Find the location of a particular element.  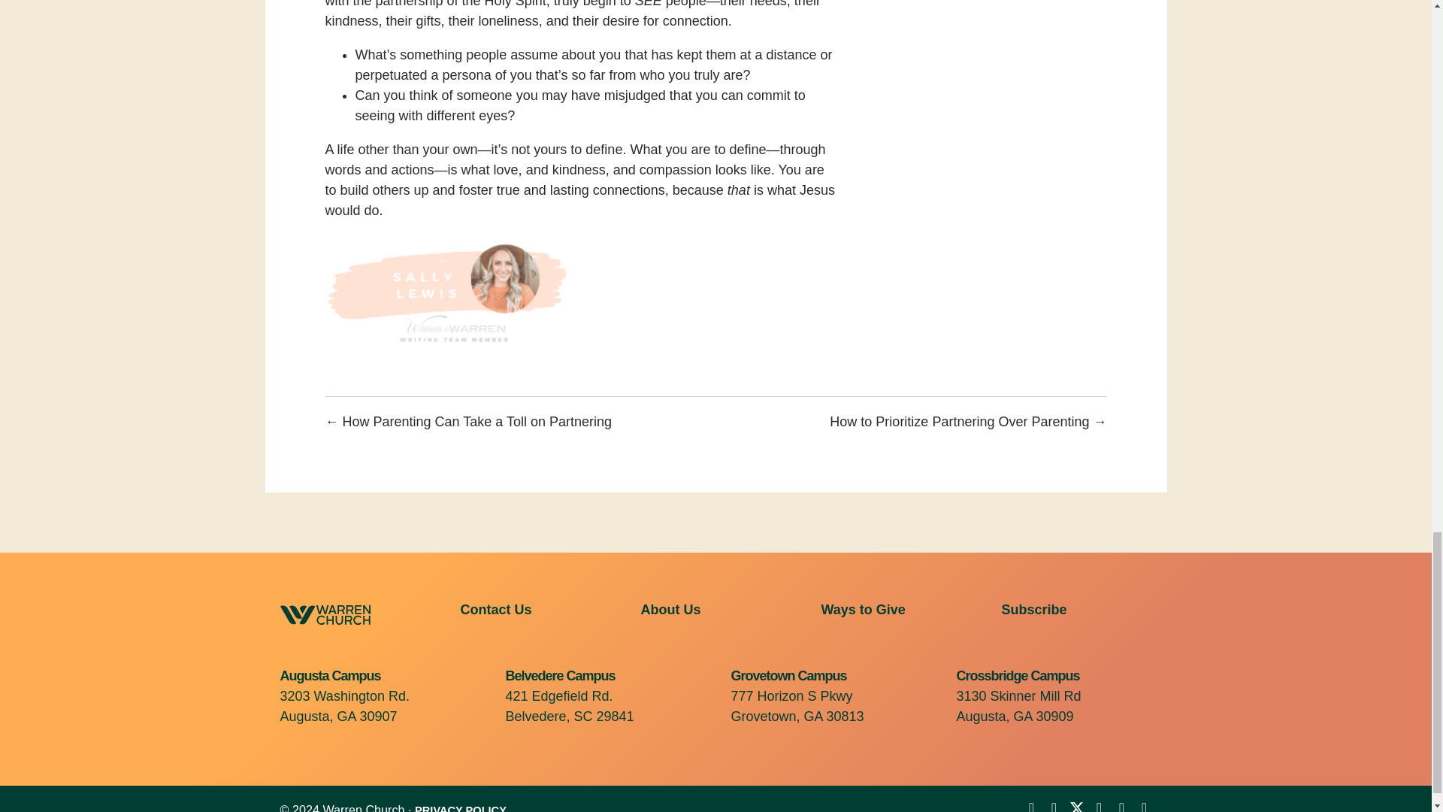

RSS is located at coordinates (1121, 806).